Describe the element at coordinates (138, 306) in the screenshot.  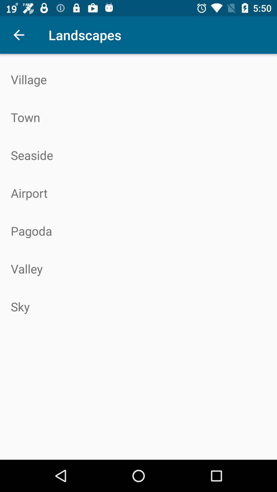
I see `tap the icon below valley icon` at that location.